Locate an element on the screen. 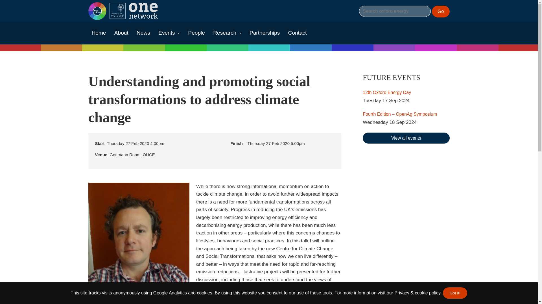 Image resolution: width=542 pixels, height=304 pixels. About is located at coordinates (121, 33).